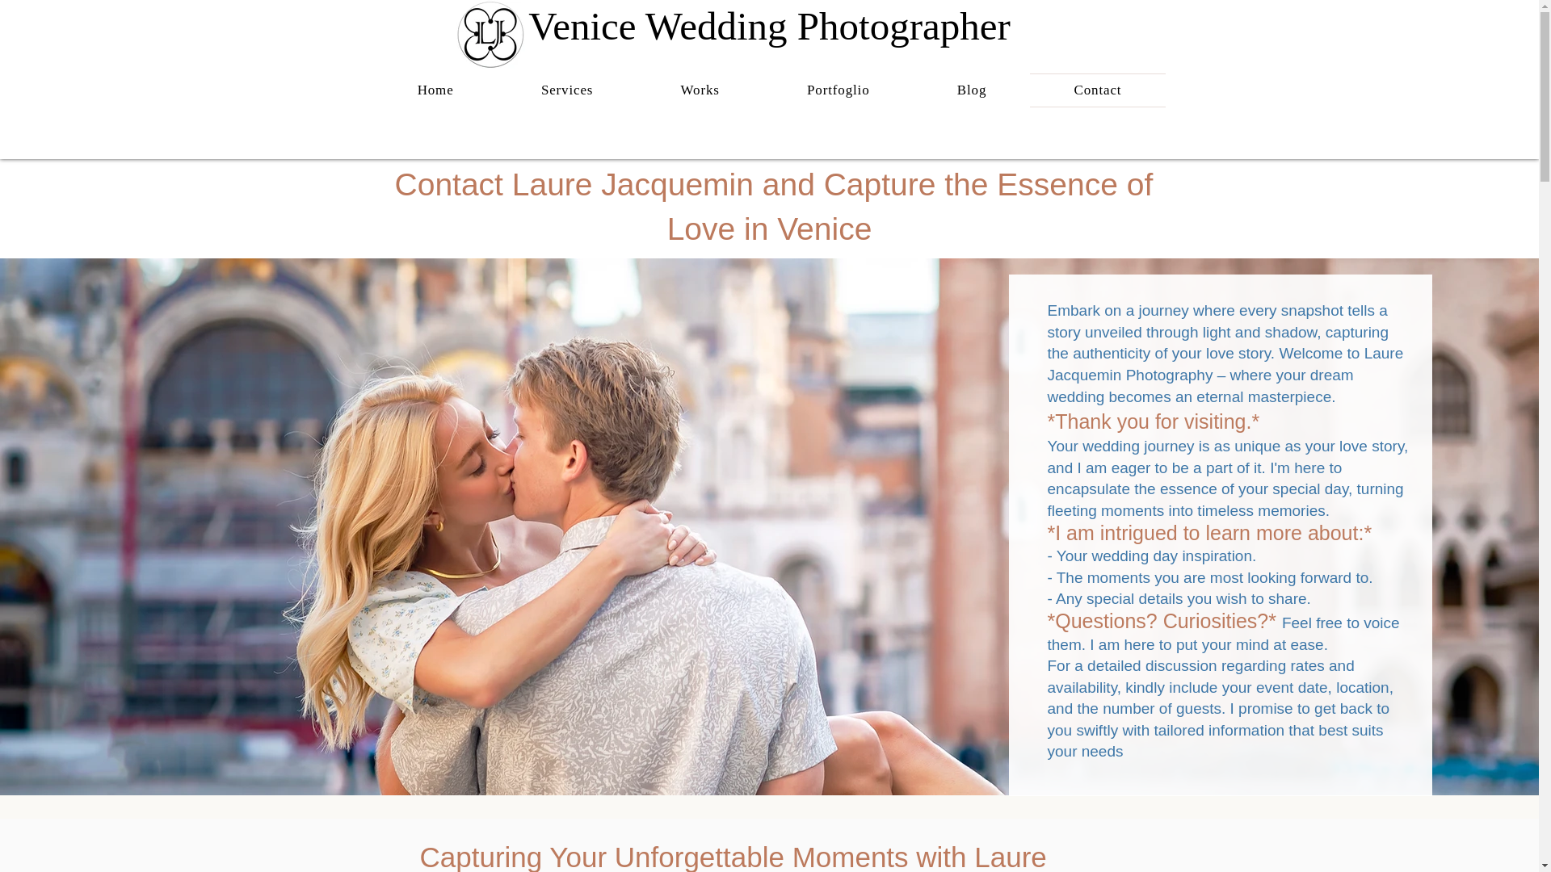 The image size is (1551, 872). I want to click on laure jacquemin logo, so click(490, 34).